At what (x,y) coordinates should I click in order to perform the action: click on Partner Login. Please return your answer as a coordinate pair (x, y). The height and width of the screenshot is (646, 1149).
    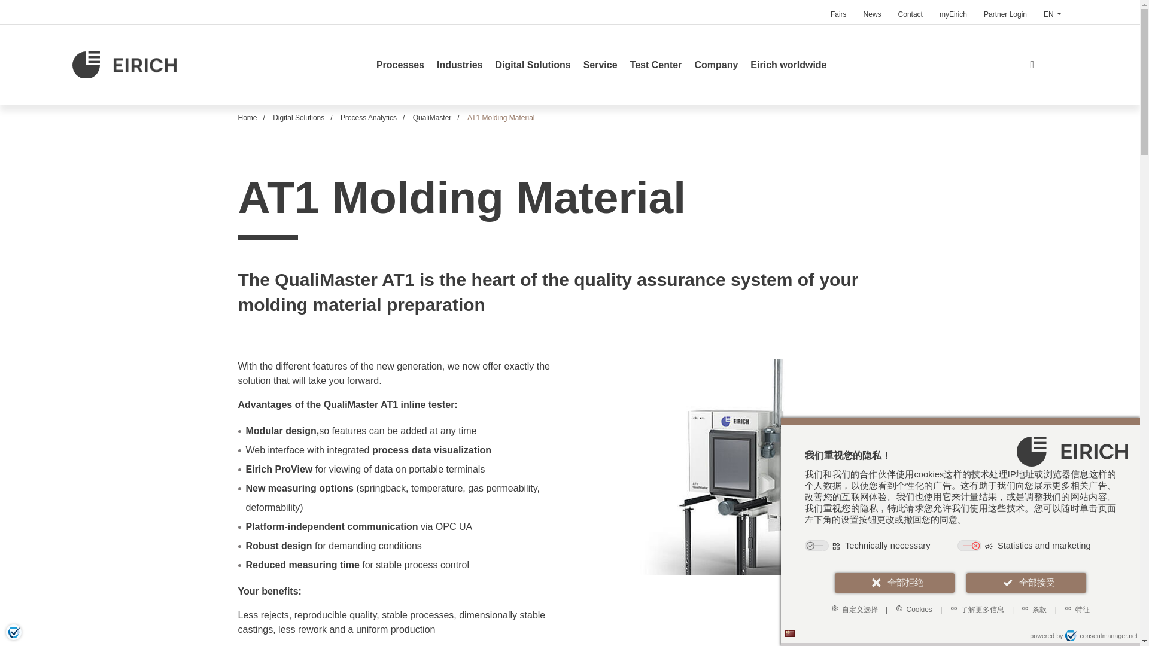
    Looking at the image, I should click on (1005, 12).